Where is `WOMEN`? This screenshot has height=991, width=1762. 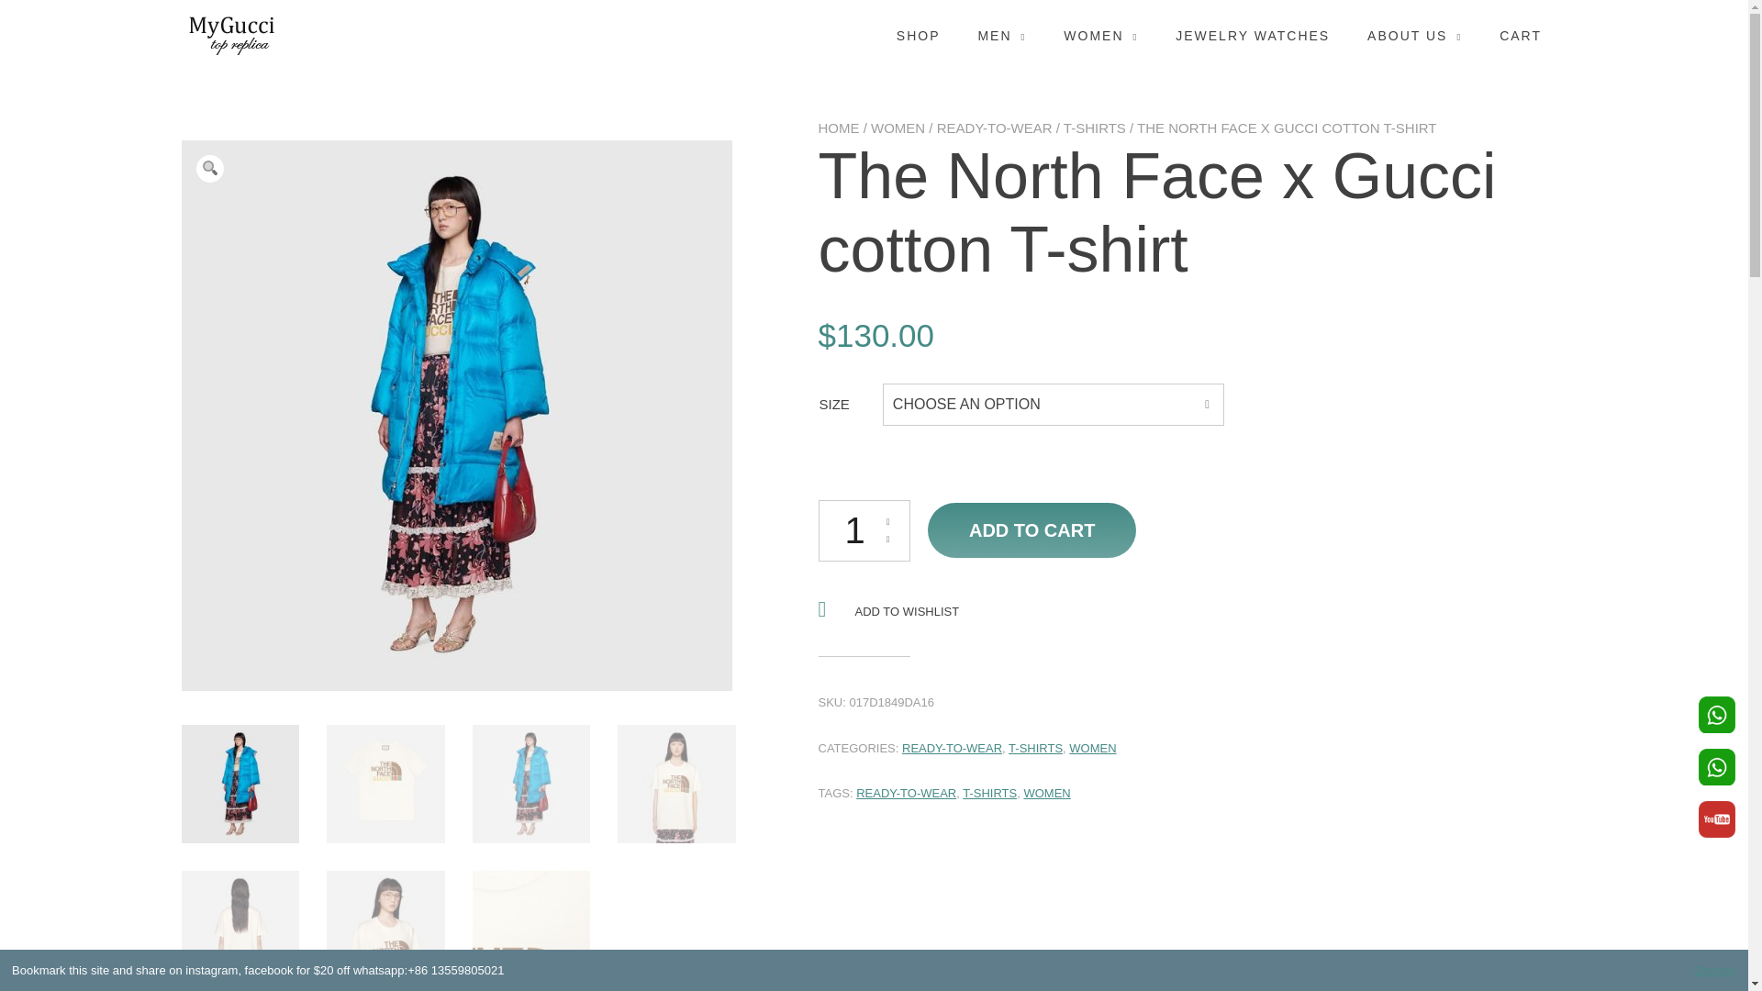
WOMEN is located at coordinates (1101, 36).